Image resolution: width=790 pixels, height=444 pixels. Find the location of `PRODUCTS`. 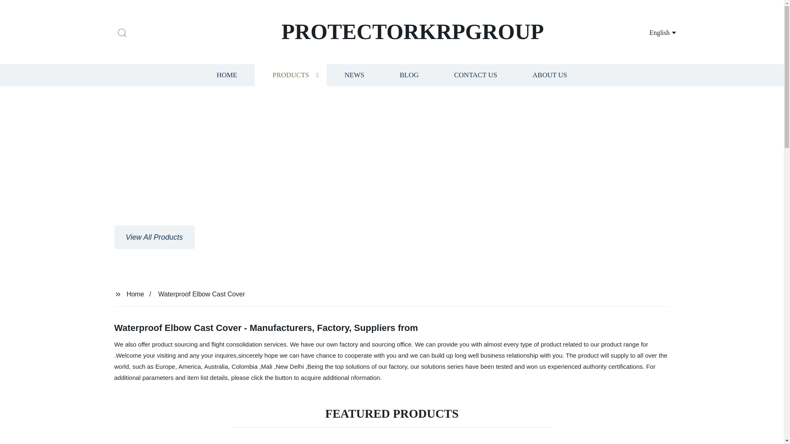

PRODUCTS is located at coordinates (290, 75).